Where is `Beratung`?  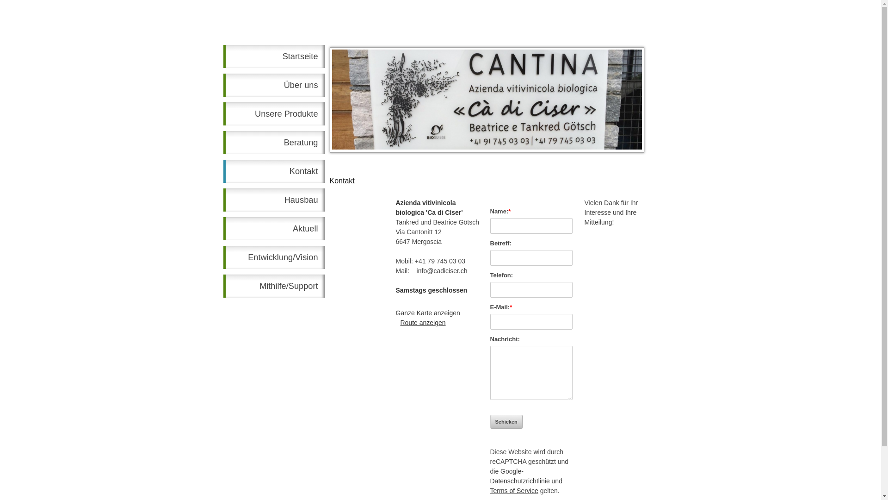
Beratung is located at coordinates (274, 143).